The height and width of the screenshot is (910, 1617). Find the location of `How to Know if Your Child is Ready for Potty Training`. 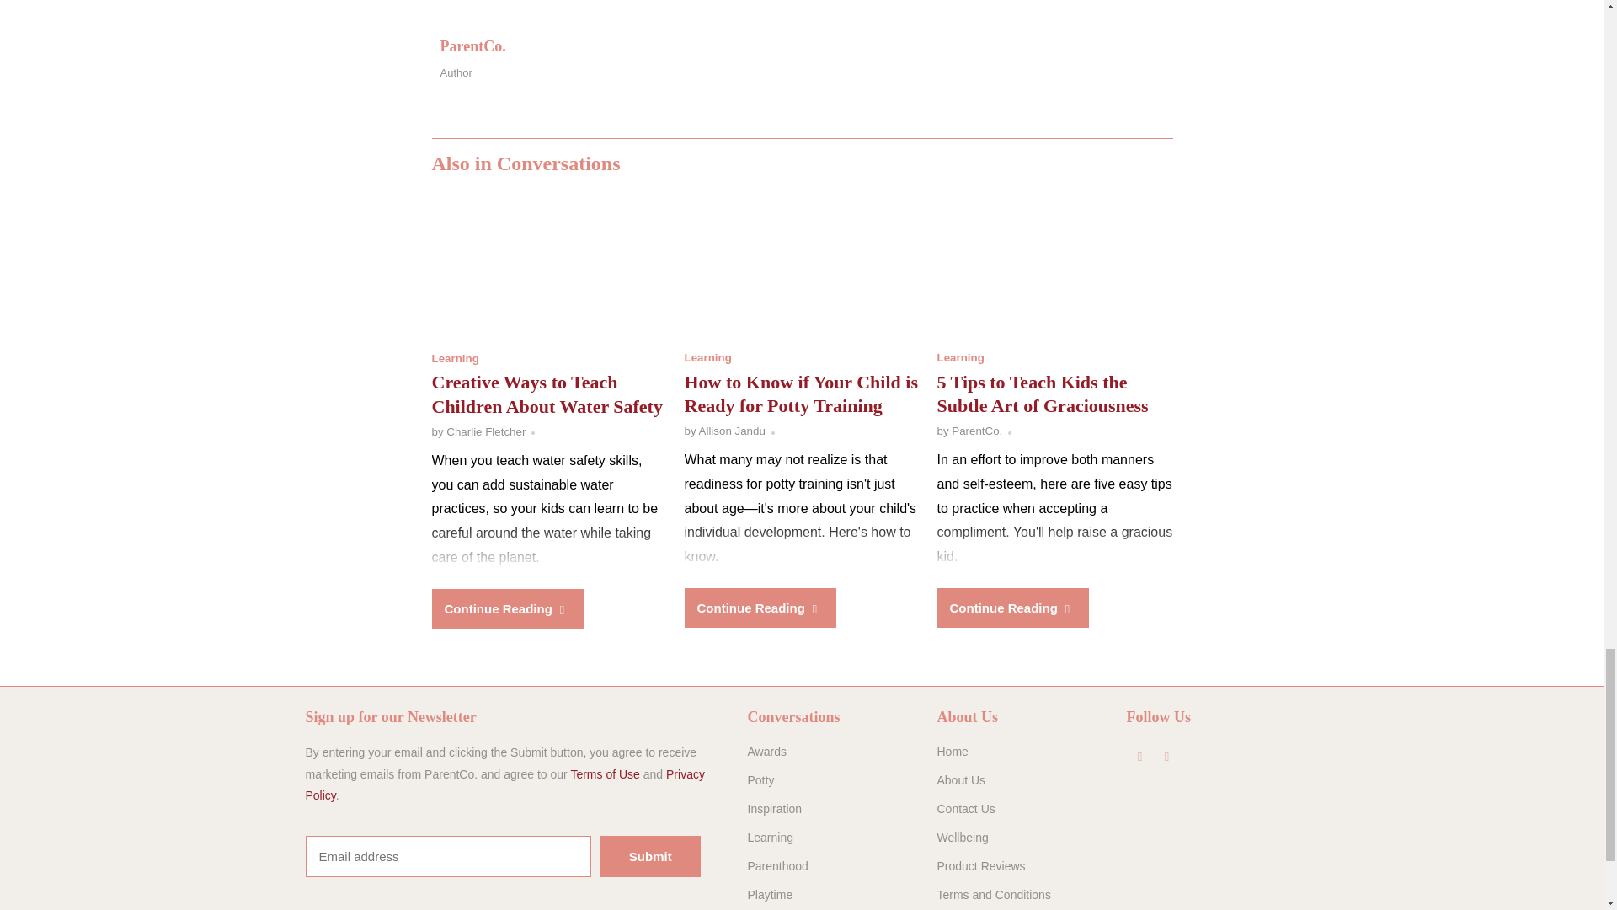

How to Know if Your Child is Ready for Potty Training is located at coordinates (801, 393).